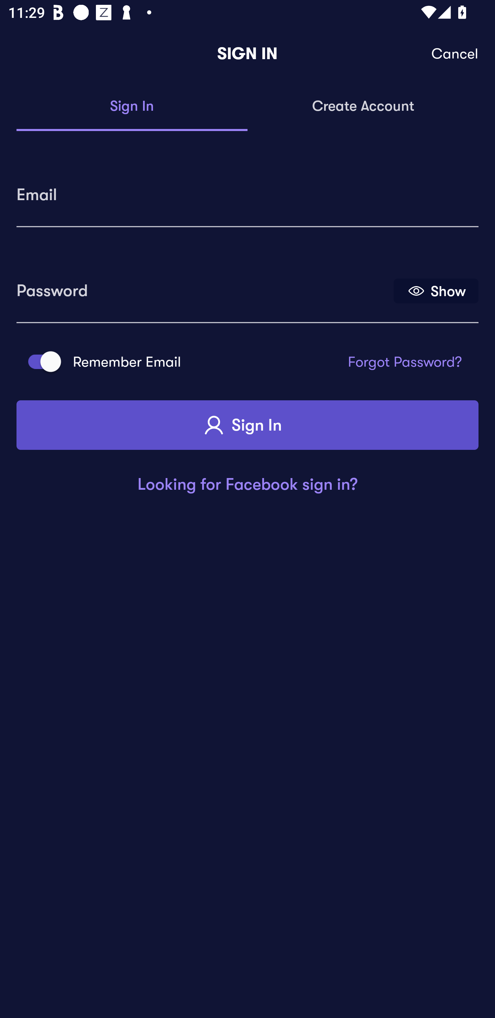 The height and width of the screenshot is (1018, 495). I want to click on Create Account, so click(363, 107).